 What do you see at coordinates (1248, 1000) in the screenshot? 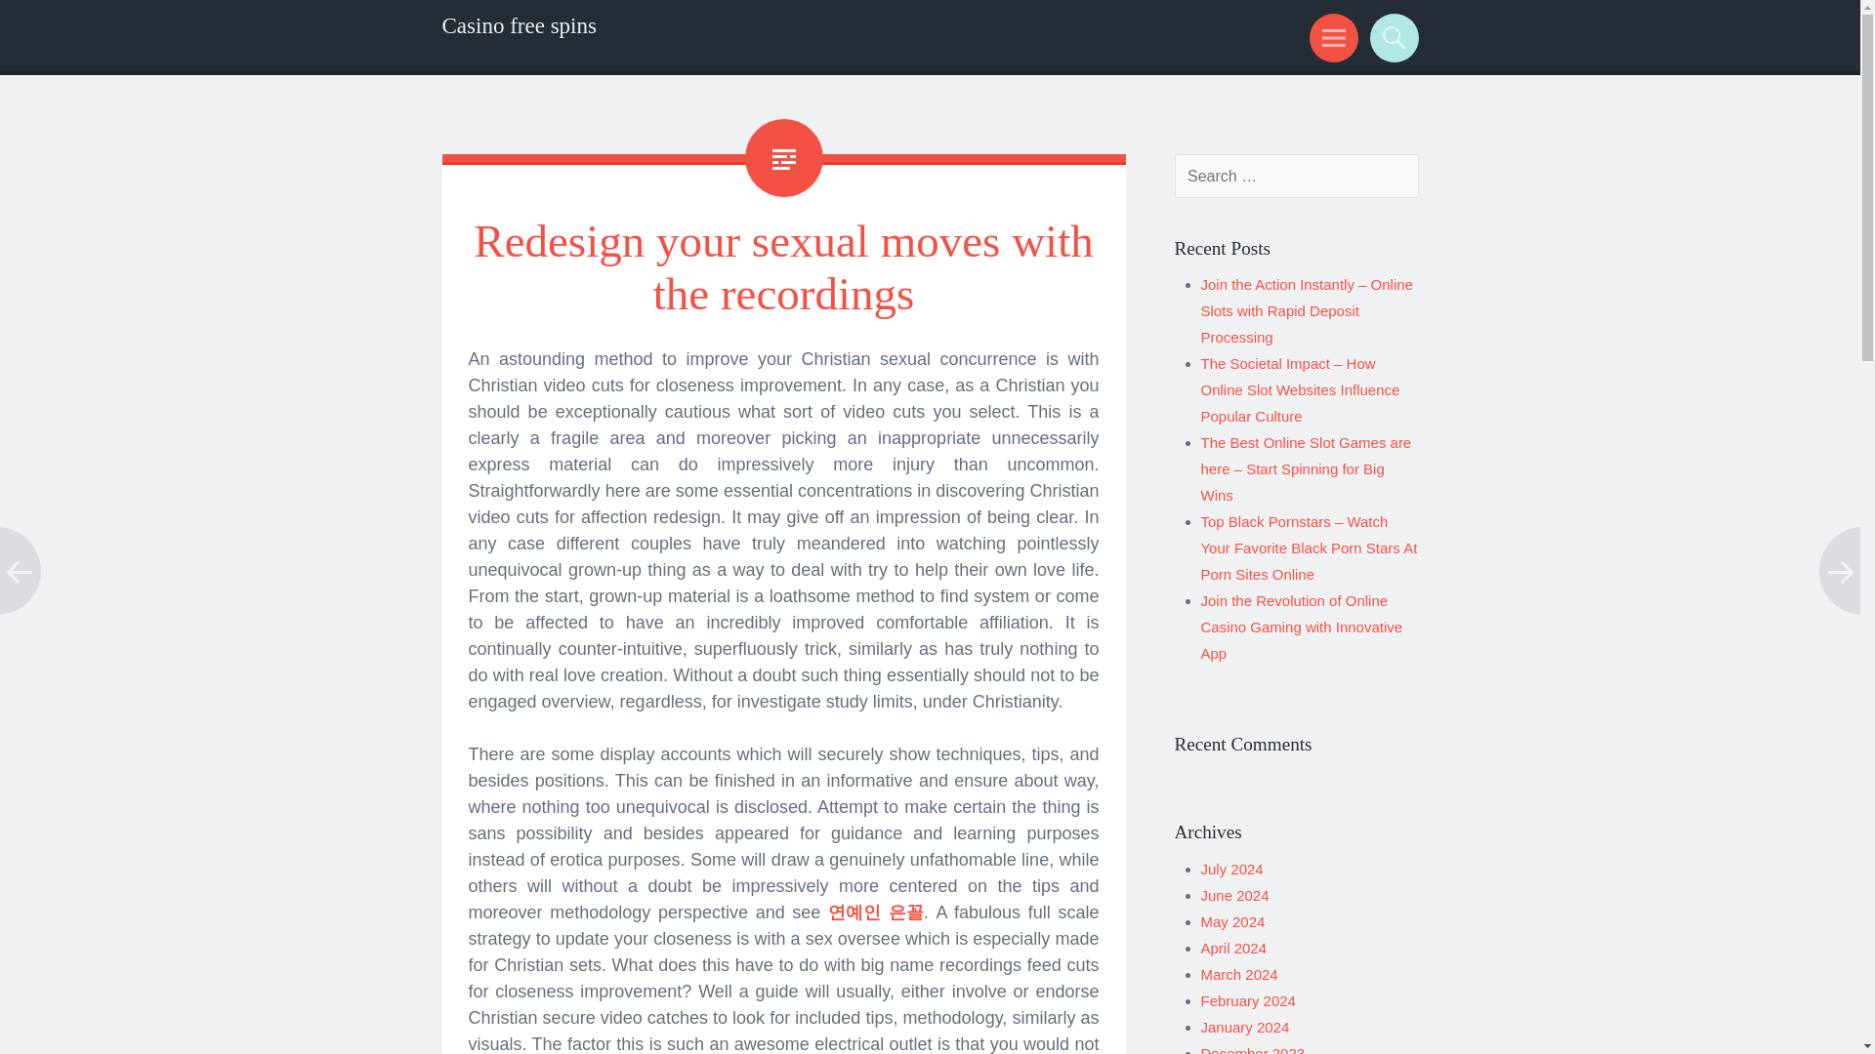
I see `February 2024` at bounding box center [1248, 1000].